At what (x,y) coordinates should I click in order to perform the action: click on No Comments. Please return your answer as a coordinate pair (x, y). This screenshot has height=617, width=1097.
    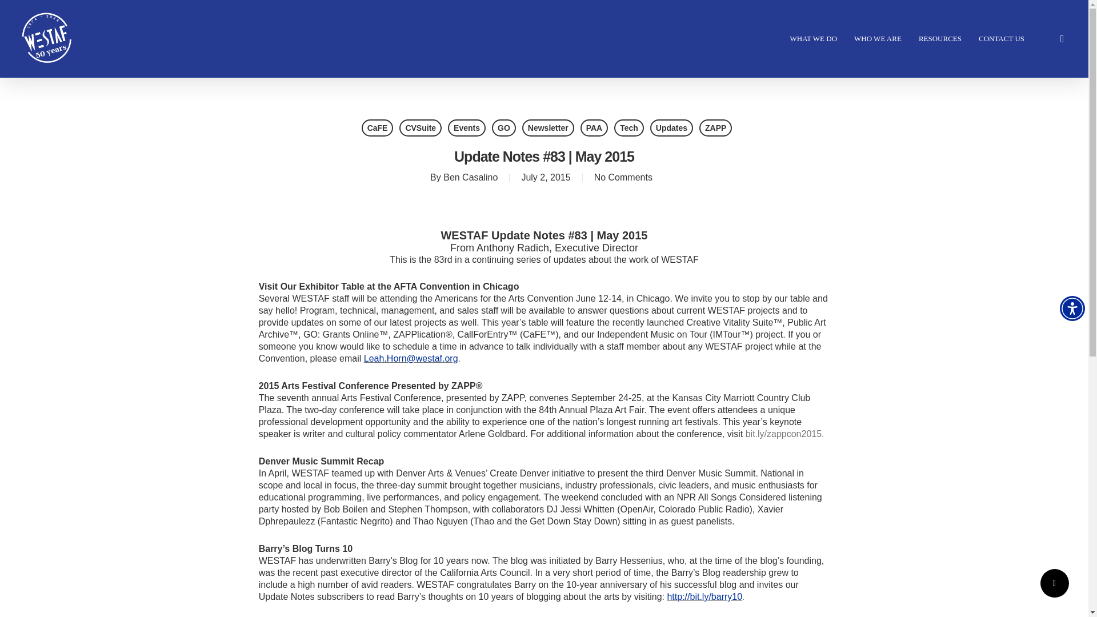
    Looking at the image, I should click on (623, 177).